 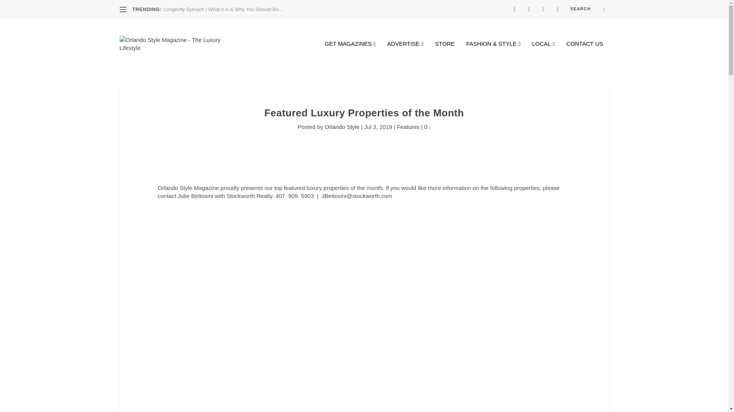 I want to click on Posts by Orlando Style, so click(x=342, y=127).